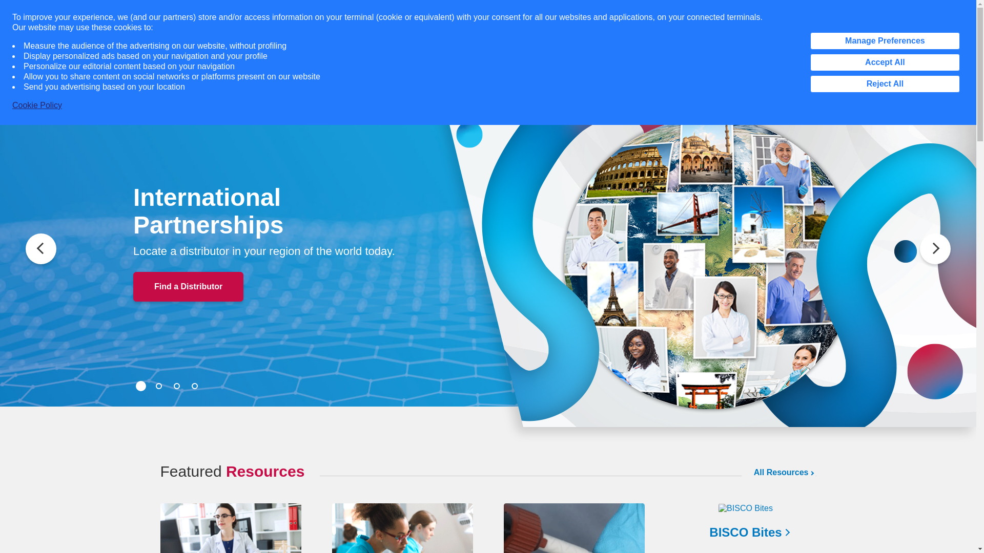 This screenshot has height=553, width=984. I want to click on Products, so click(294, 62).